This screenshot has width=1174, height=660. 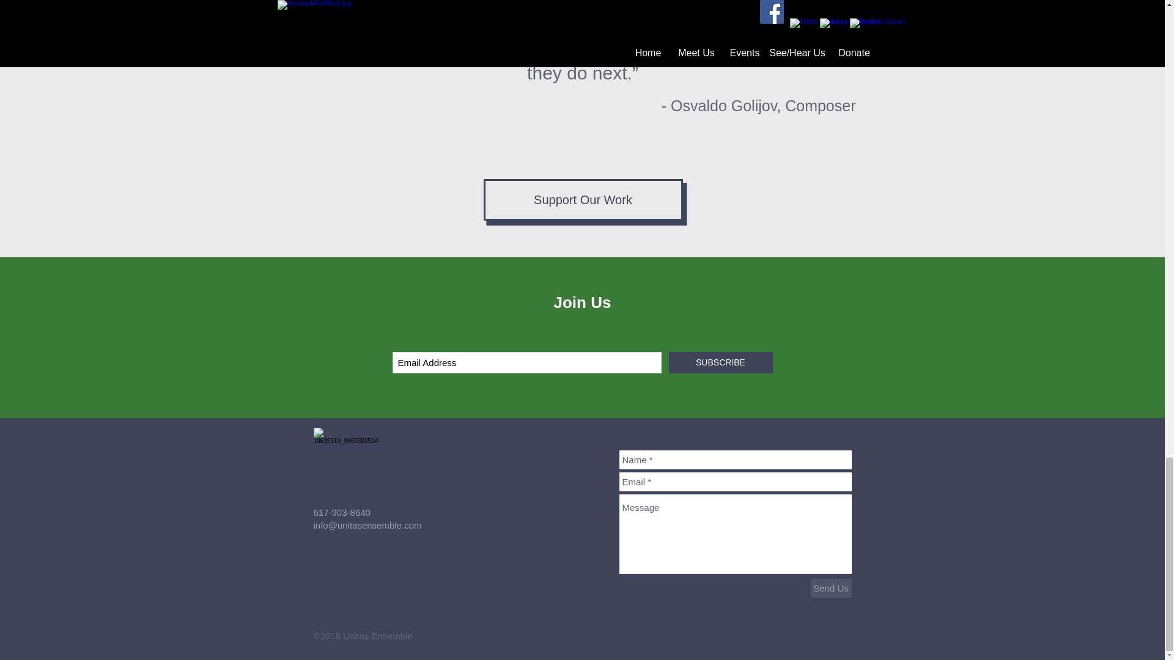 What do you see at coordinates (832, 588) in the screenshot?
I see `Send Us` at bounding box center [832, 588].